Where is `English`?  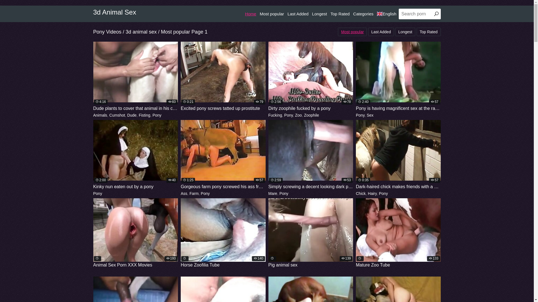 English is located at coordinates (387, 14).